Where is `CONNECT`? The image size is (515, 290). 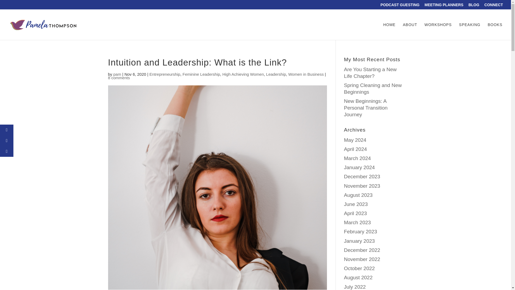
CONNECT is located at coordinates (494, 6).